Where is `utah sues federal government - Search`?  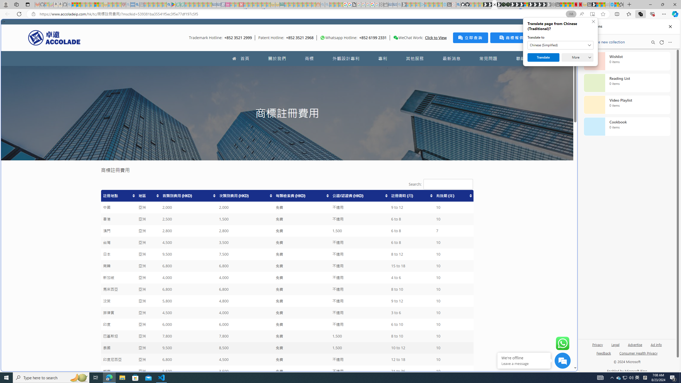 utah sues federal government - Search is located at coordinates (137, 5).